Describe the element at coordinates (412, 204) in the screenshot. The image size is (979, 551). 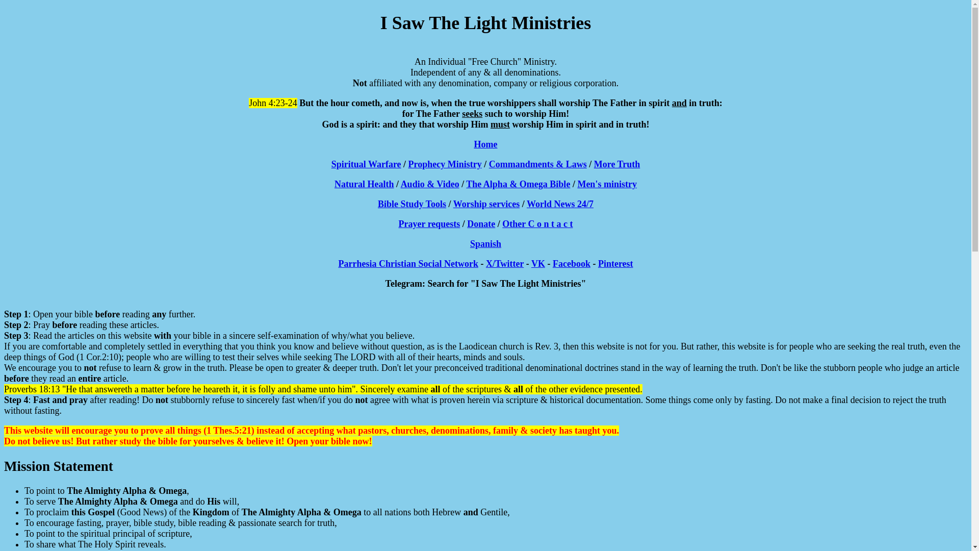
I see `Bible Study Tools` at that location.